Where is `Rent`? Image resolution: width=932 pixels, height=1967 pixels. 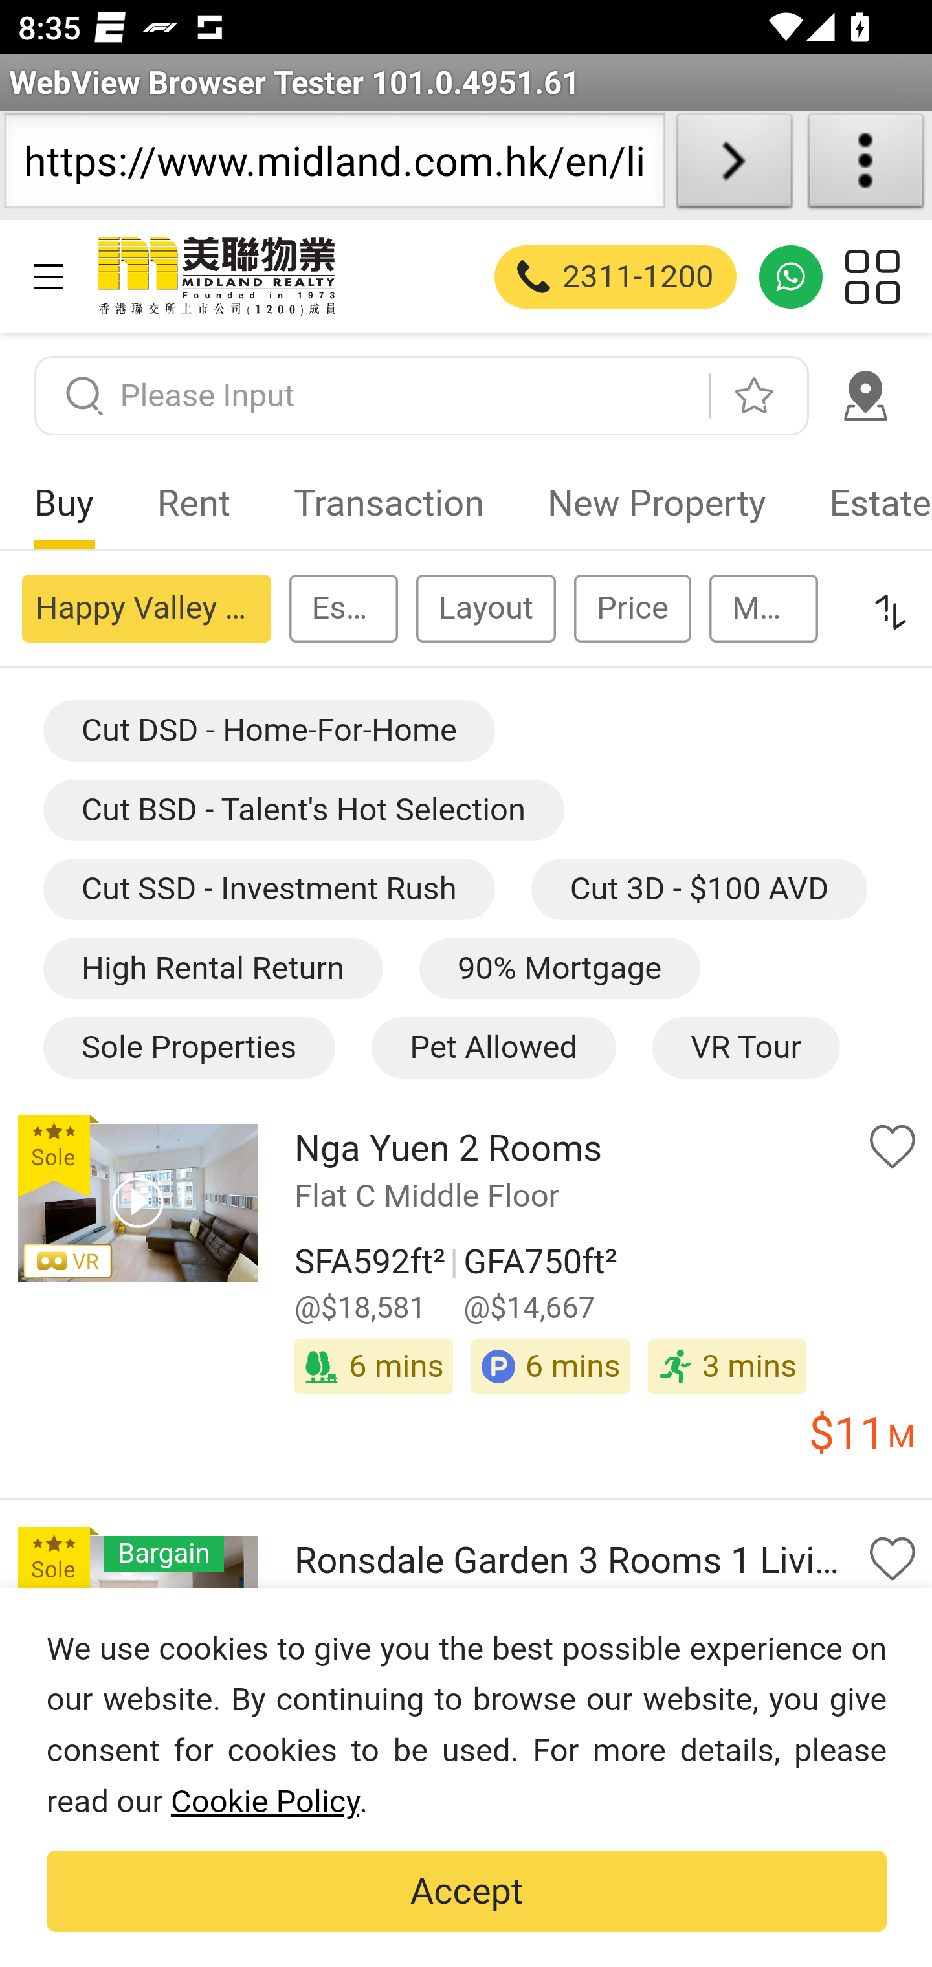
Rent is located at coordinates (194, 503).